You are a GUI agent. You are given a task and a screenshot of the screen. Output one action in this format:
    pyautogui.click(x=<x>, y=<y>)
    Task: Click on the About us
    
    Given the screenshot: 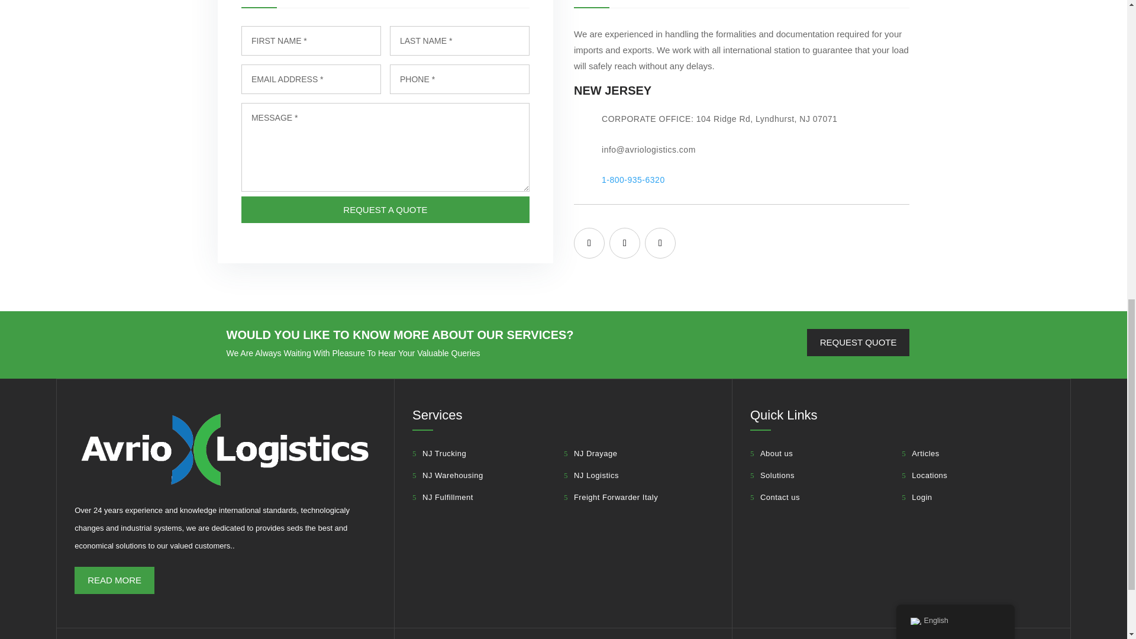 What is the action you would take?
    pyautogui.click(x=772, y=453)
    